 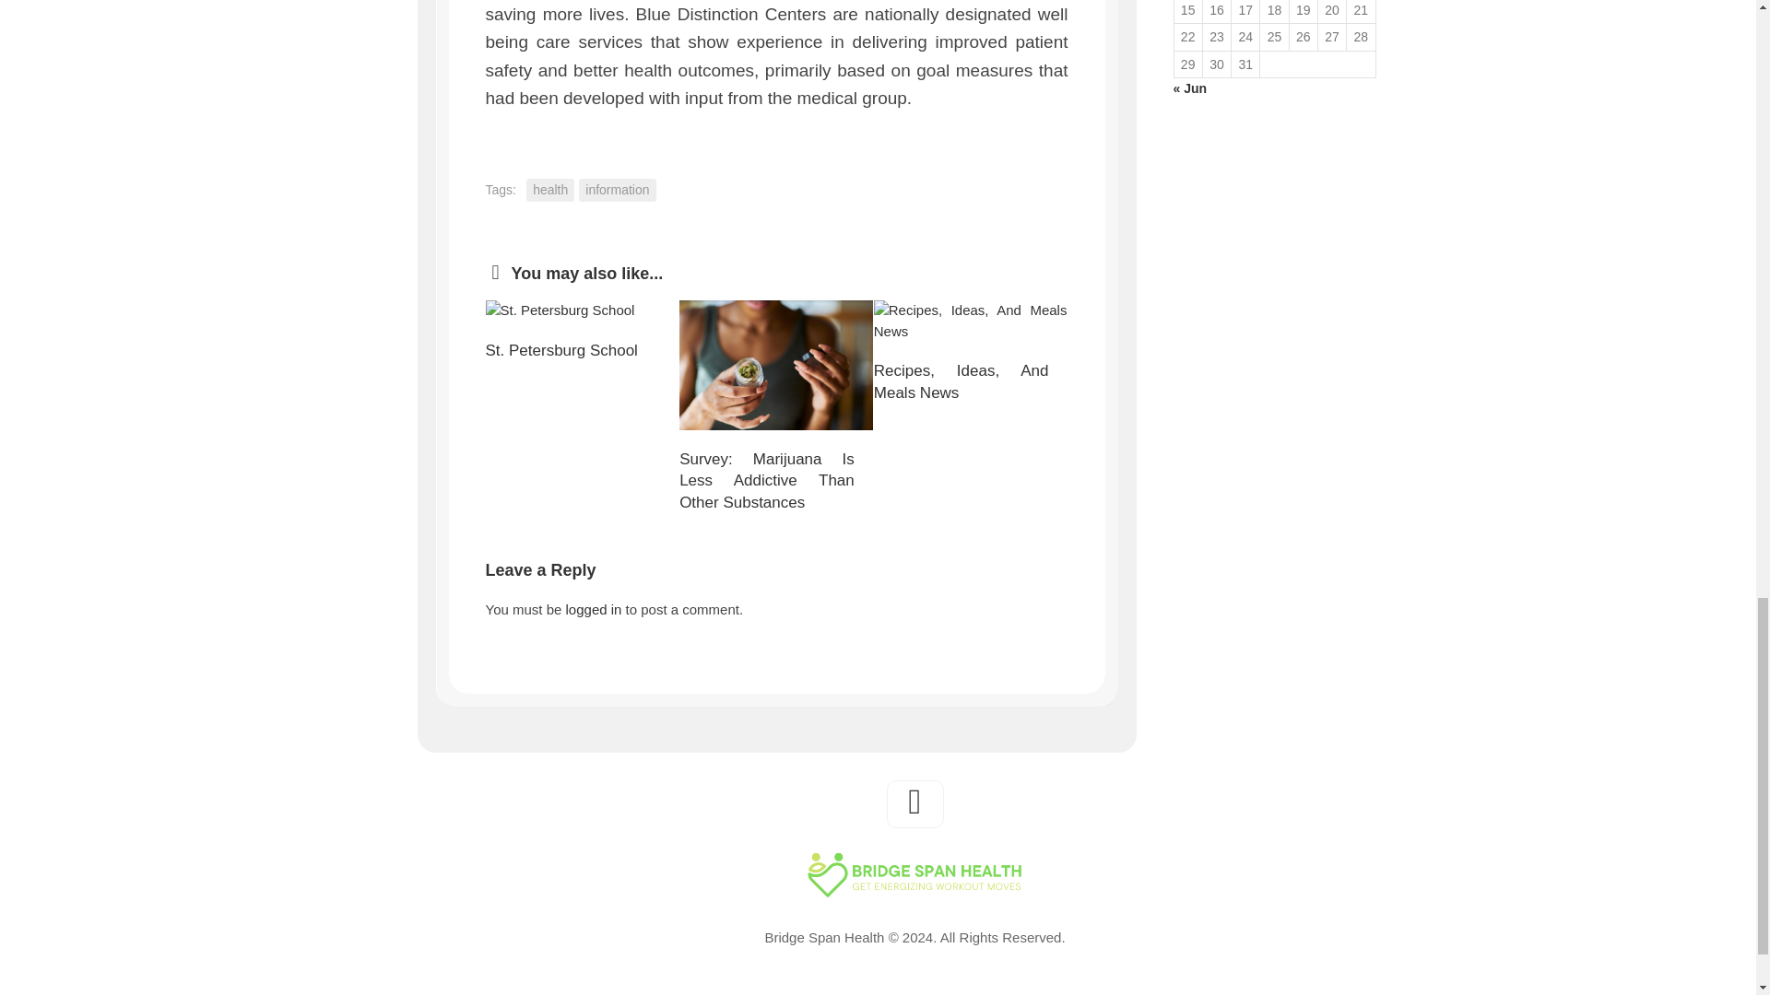 What do you see at coordinates (776, 365) in the screenshot?
I see `Survey: Marijuana Is Less Addictive Than Other Substances` at bounding box center [776, 365].